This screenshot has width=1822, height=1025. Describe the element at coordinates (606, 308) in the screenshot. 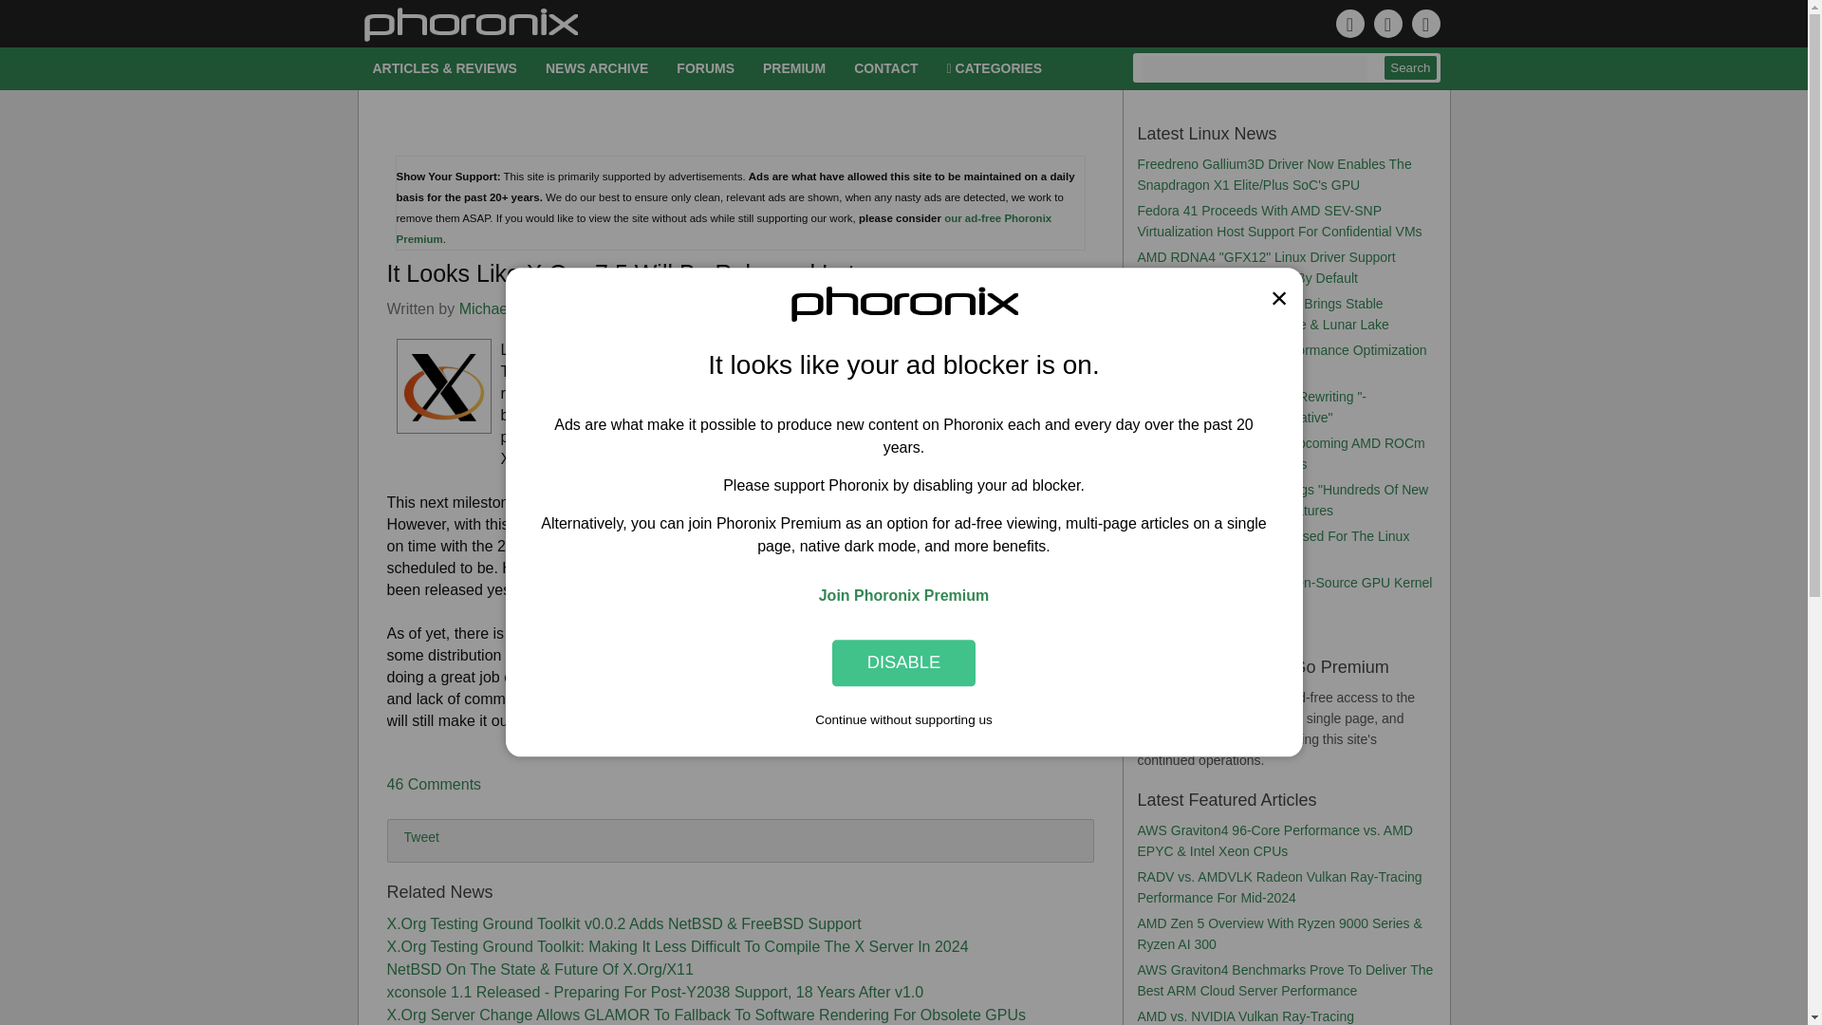

I see `X.Org` at that location.